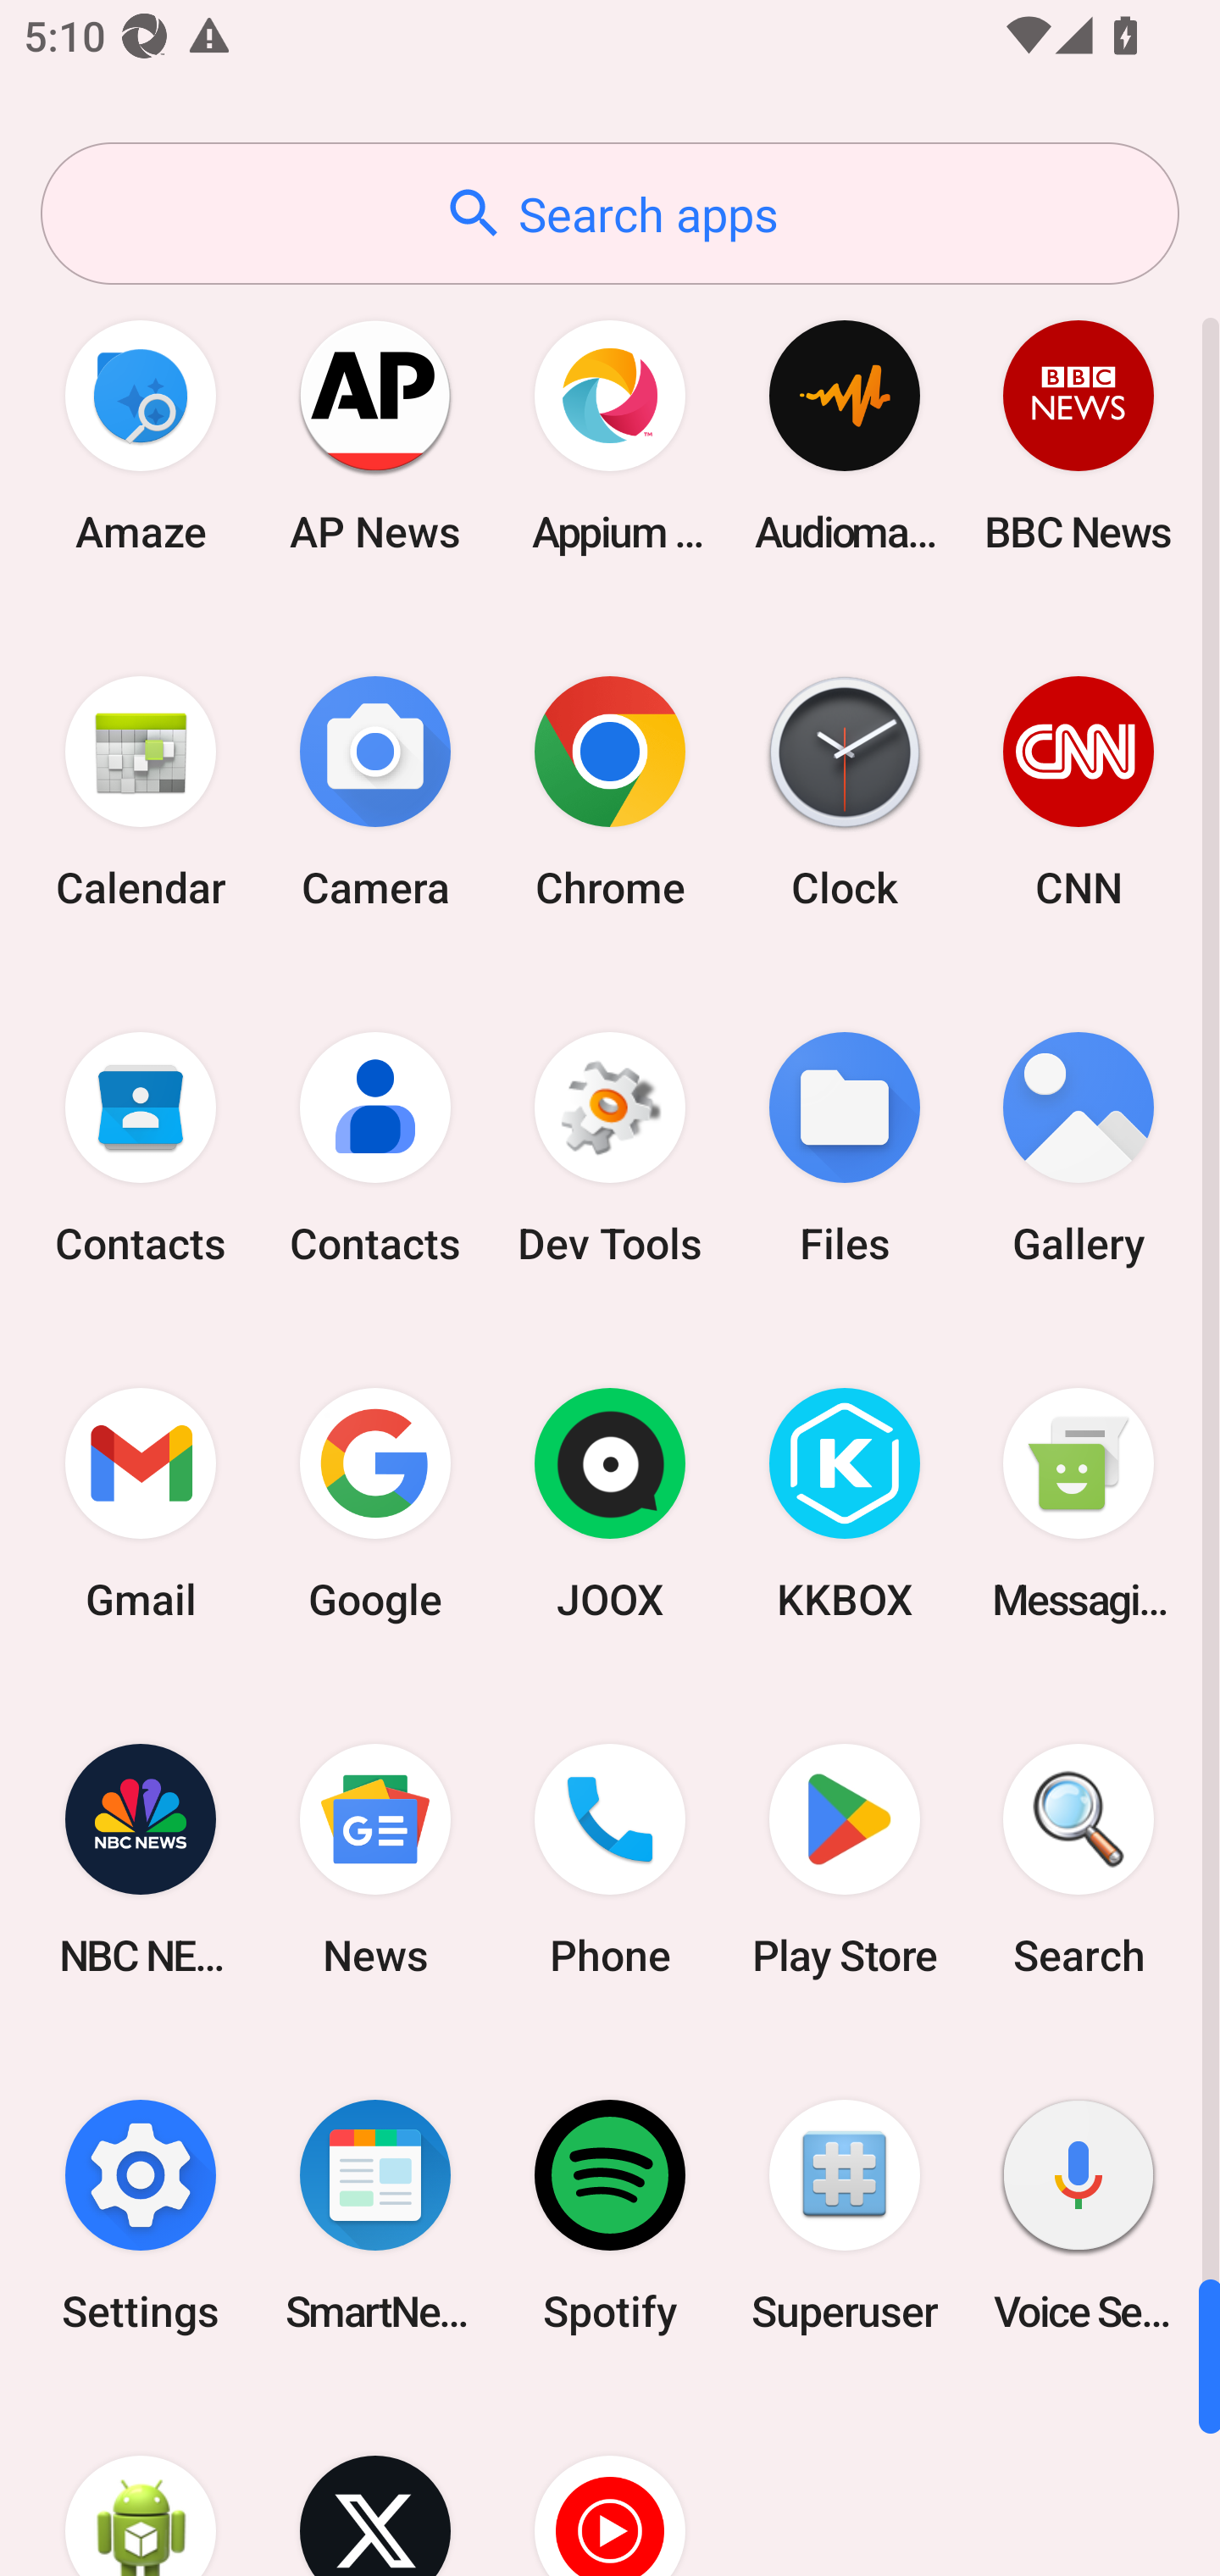 The width and height of the screenshot is (1220, 2576). I want to click on X, so click(375, 2484).